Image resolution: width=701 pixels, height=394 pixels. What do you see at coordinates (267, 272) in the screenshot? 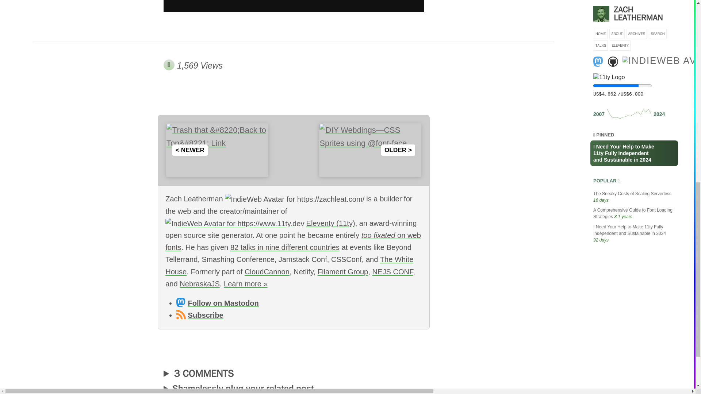
I see `CloudCannon` at bounding box center [267, 272].